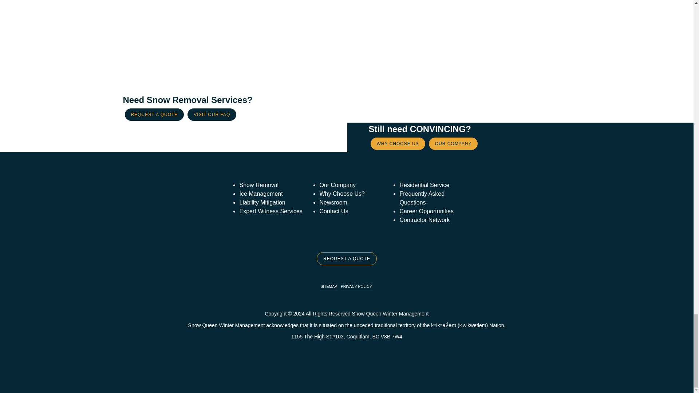  Describe the element at coordinates (212, 114) in the screenshot. I see `VISIT OUR FAQ` at that location.